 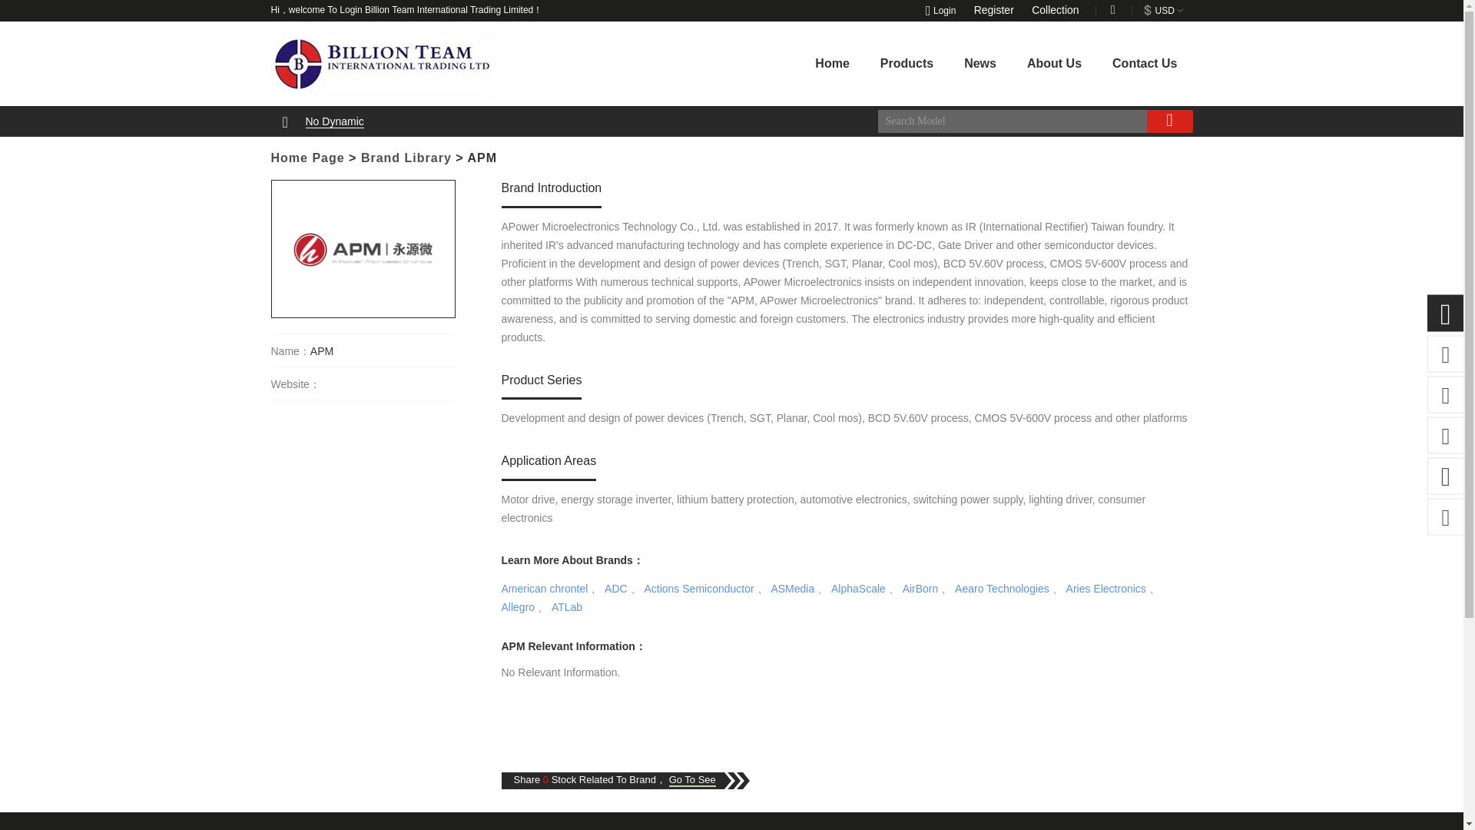 What do you see at coordinates (1002, 589) in the screenshot?
I see `Aearo Technologies` at bounding box center [1002, 589].